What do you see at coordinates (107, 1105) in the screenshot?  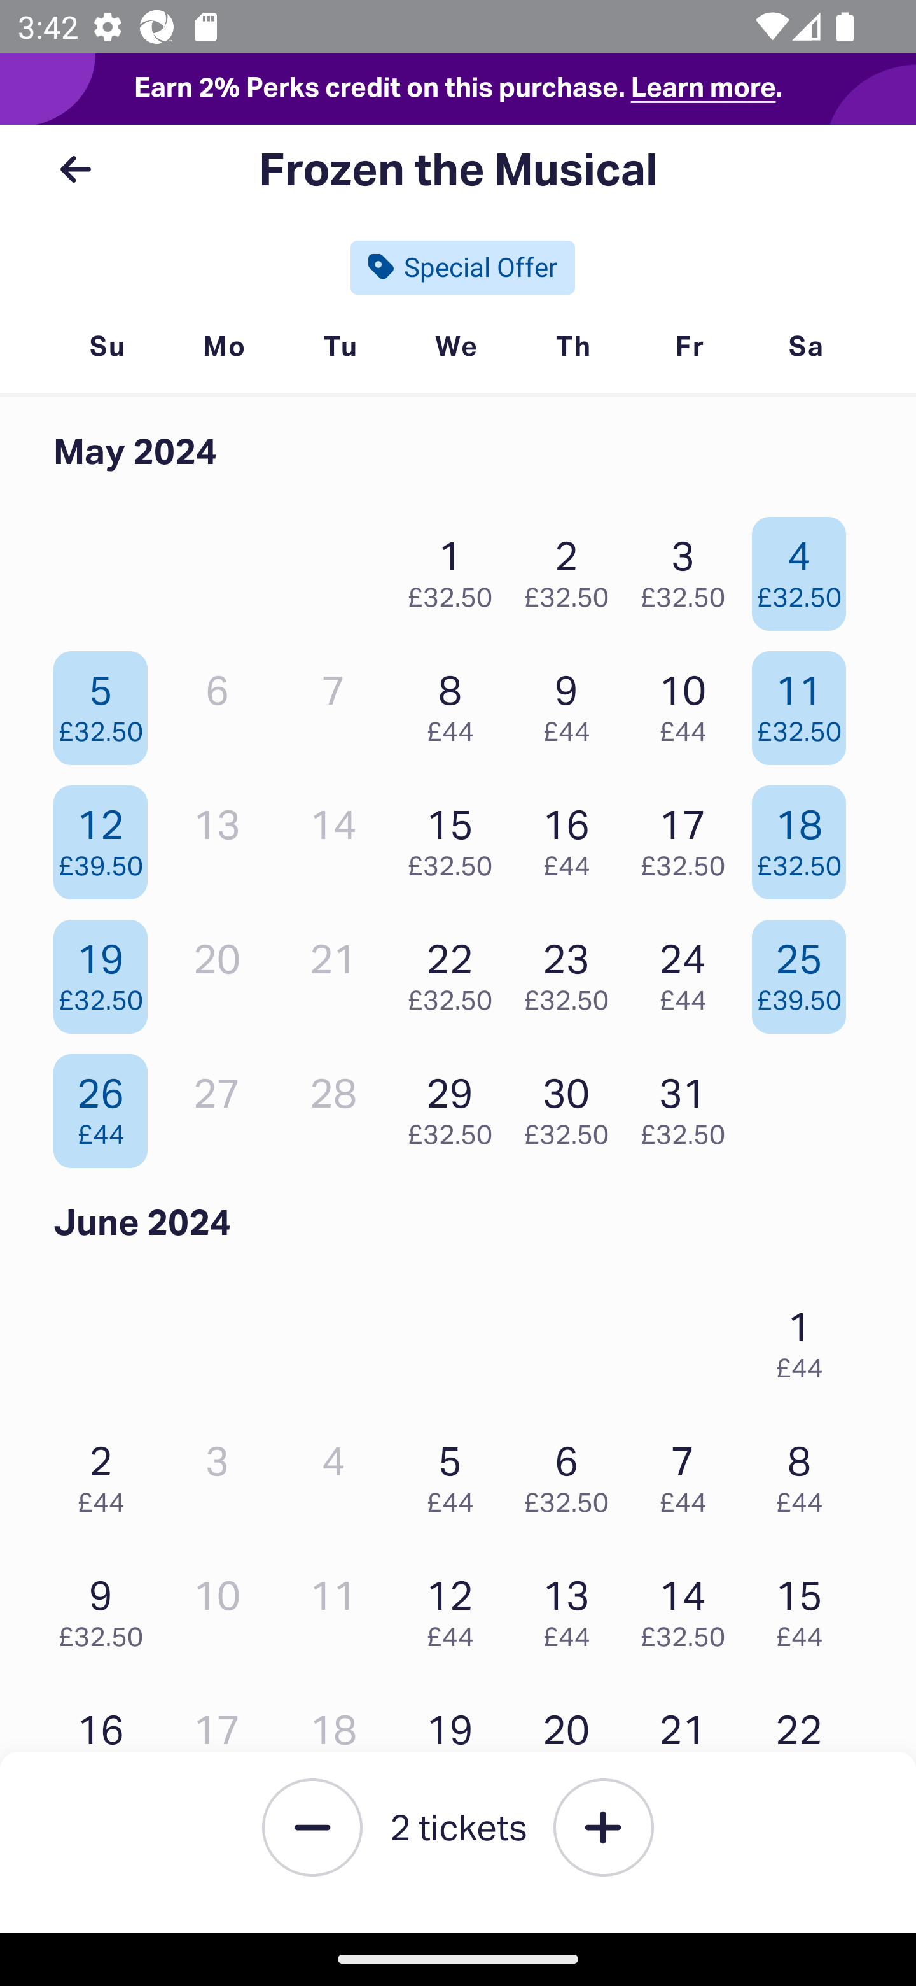 I see `26 £44` at bounding box center [107, 1105].